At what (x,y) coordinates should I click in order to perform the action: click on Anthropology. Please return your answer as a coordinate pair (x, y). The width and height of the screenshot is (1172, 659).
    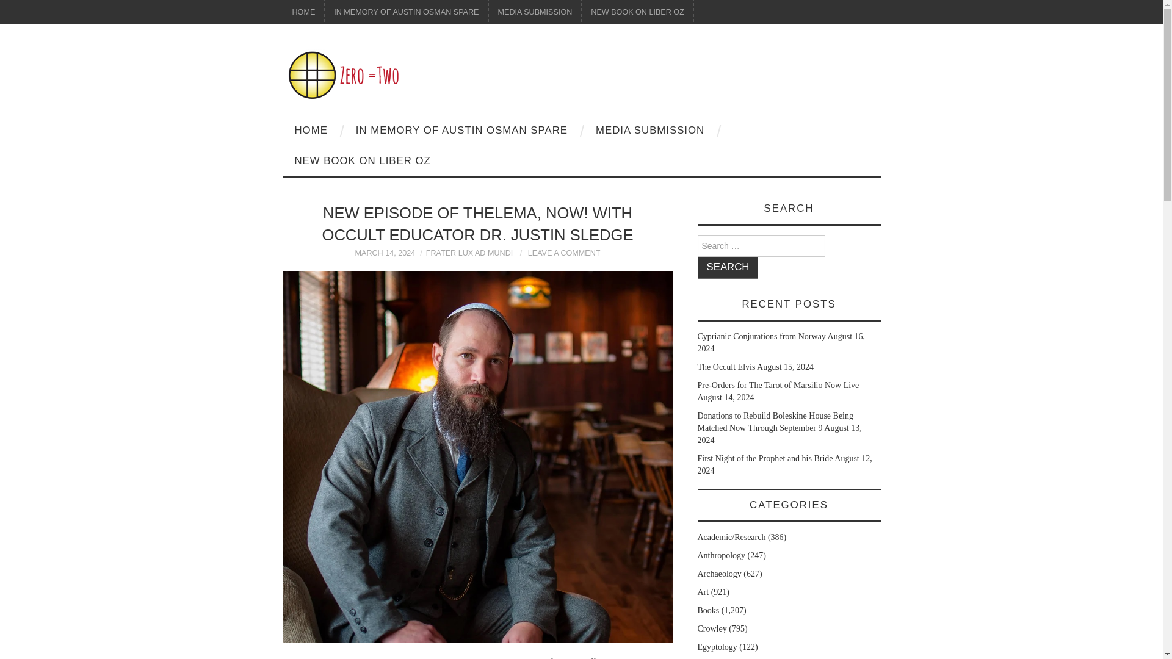
    Looking at the image, I should click on (722, 555).